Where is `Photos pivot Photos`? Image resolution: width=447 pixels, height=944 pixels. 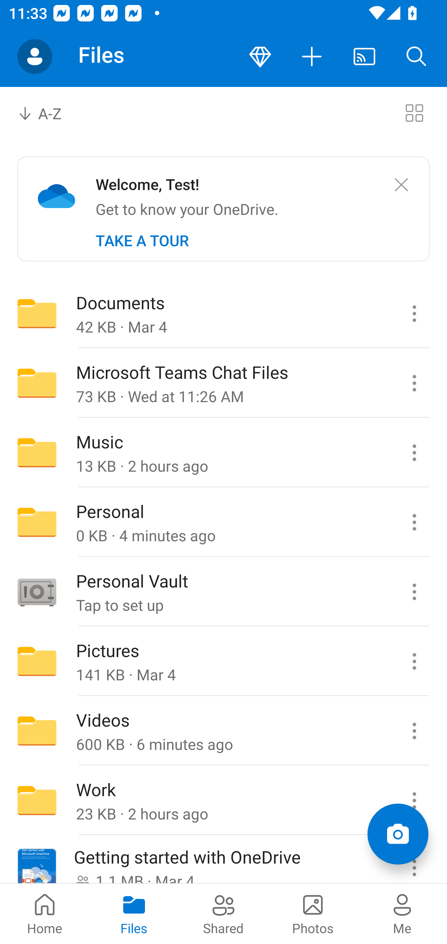 Photos pivot Photos is located at coordinates (313, 914).